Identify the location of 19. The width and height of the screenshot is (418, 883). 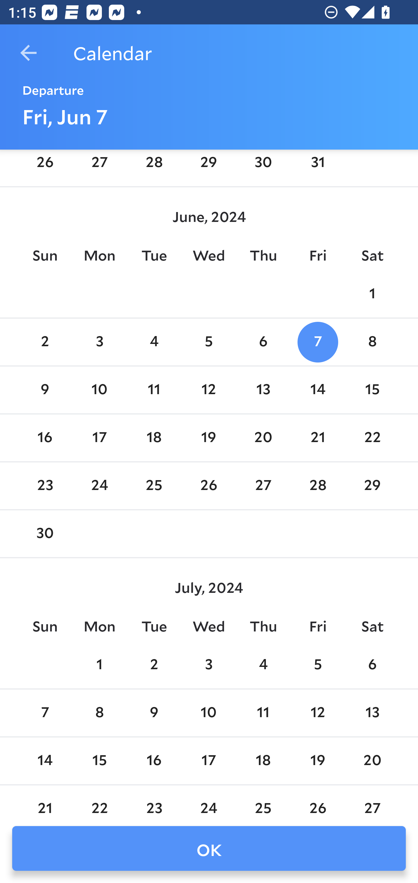
(209, 438).